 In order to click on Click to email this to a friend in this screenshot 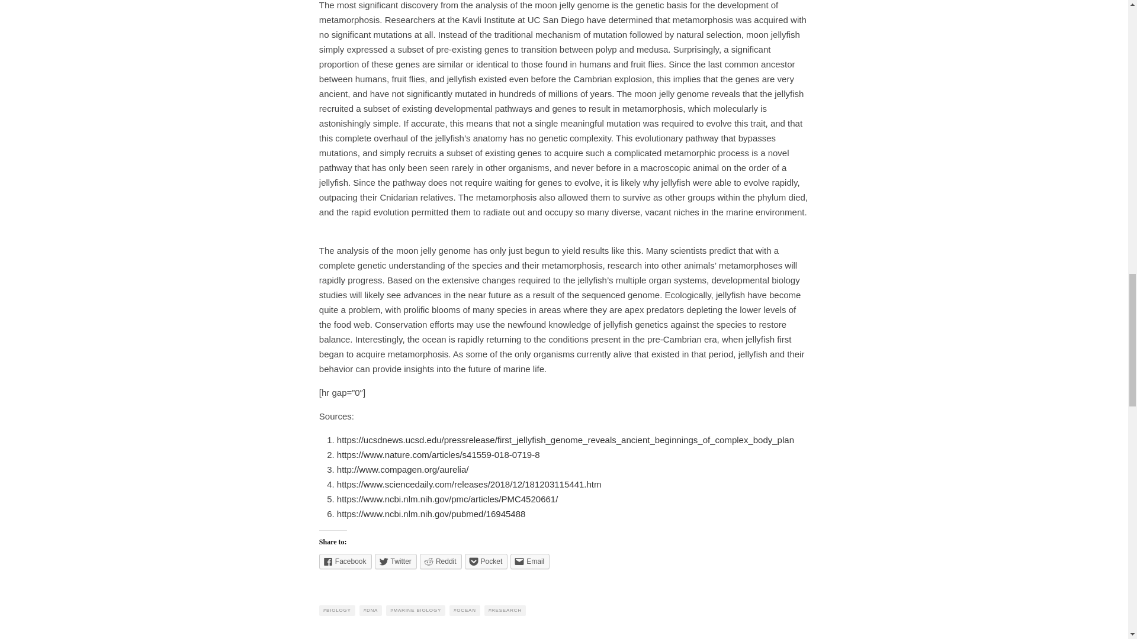, I will do `click(529, 561)`.